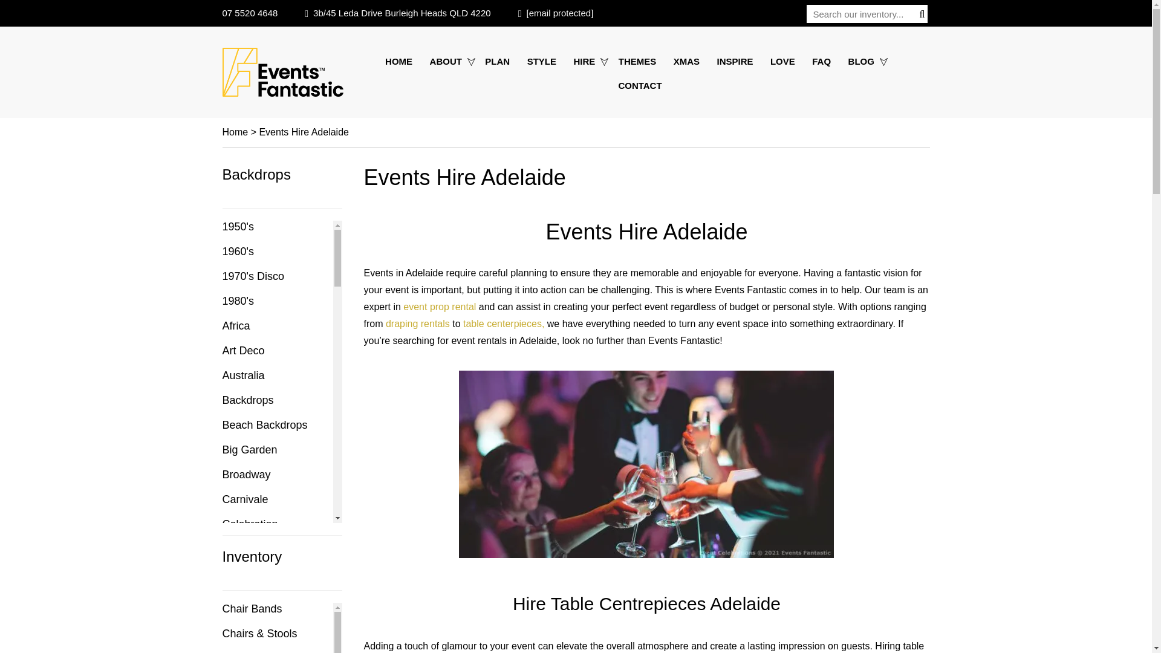  What do you see at coordinates (587, 62) in the screenshot?
I see `HIRE` at bounding box center [587, 62].